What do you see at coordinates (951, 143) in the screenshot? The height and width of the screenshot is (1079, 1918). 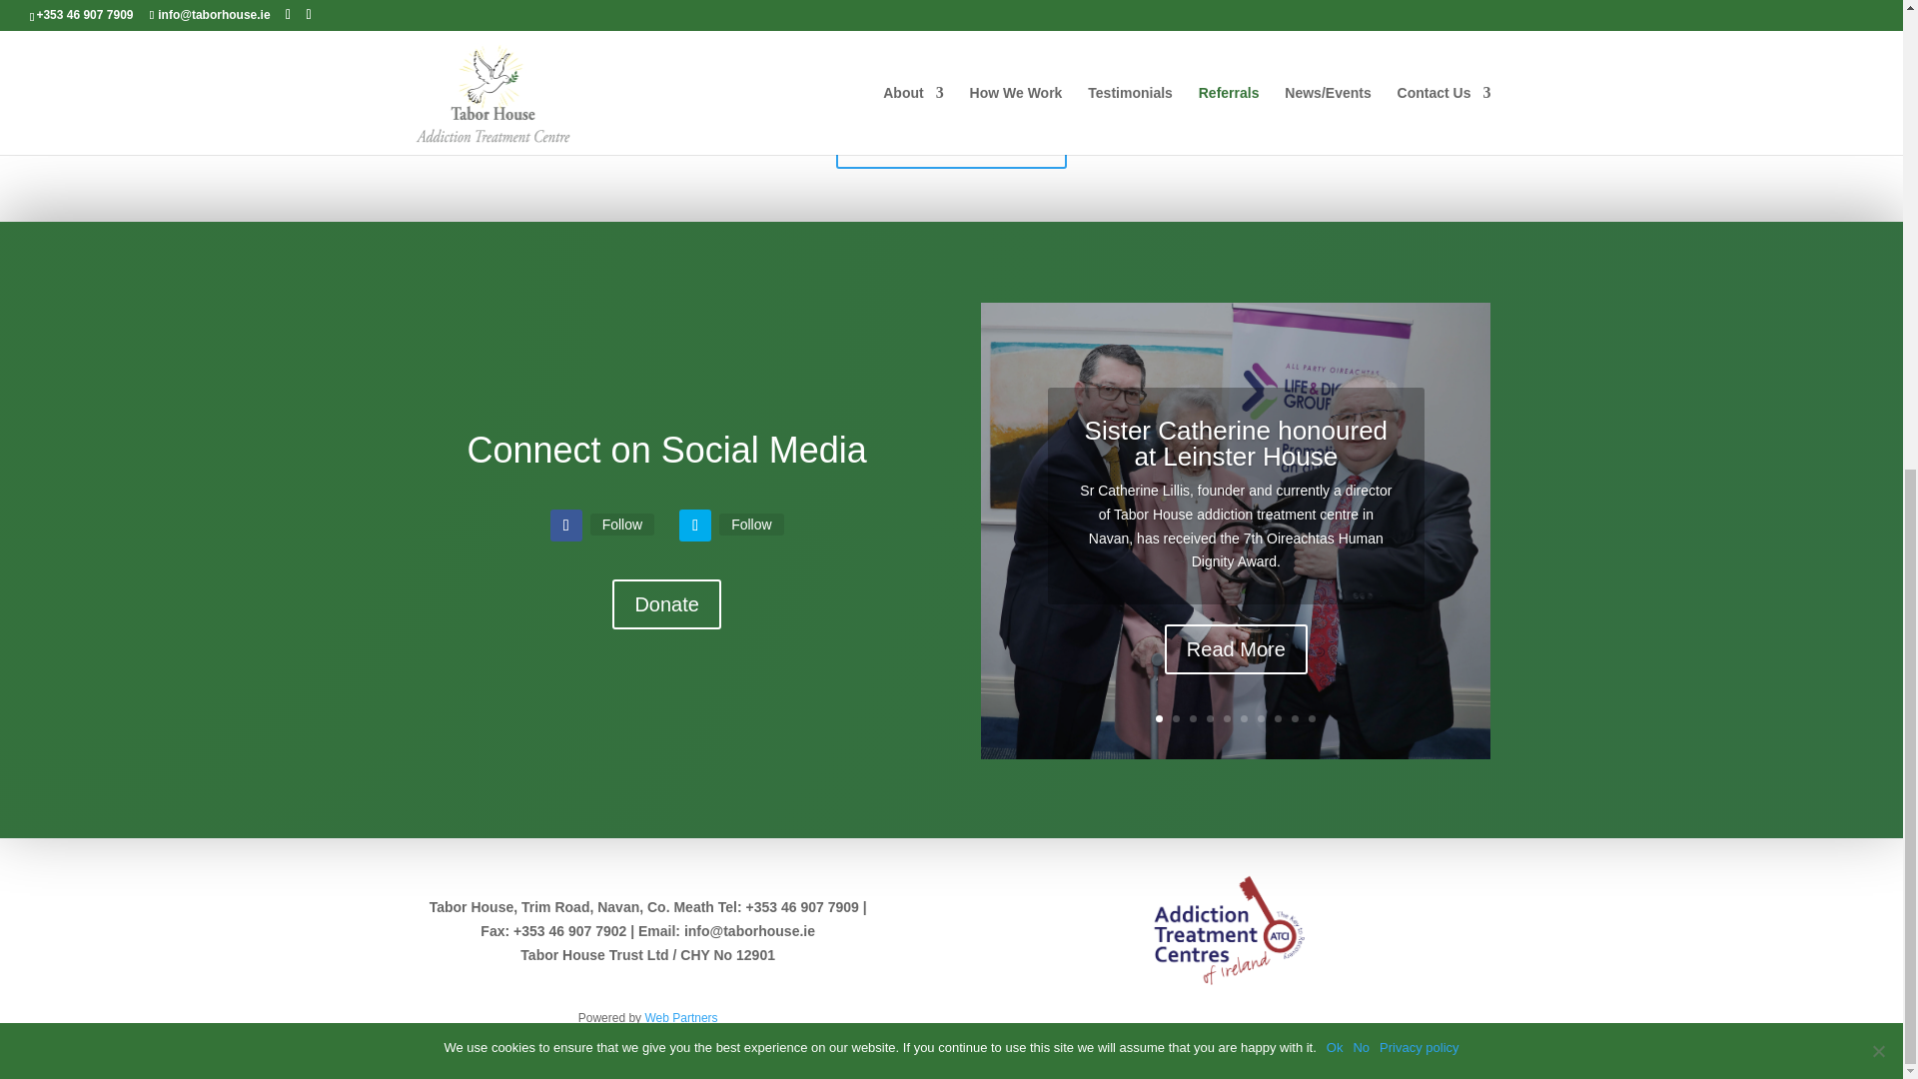 I see `Online Referral Form` at bounding box center [951, 143].